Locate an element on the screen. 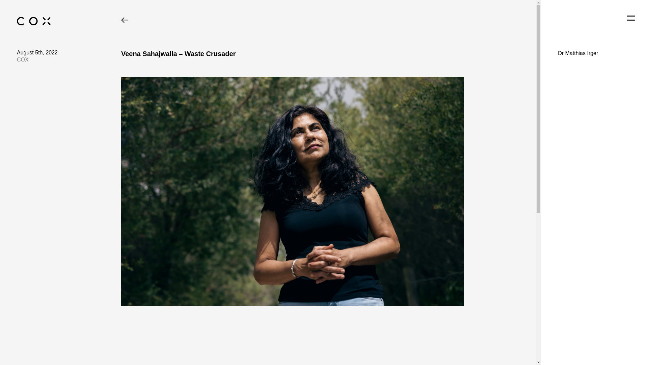 The width and height of the screenshot is (648, 365). Dr Matthias Irger is located at coordinates (594, 53).